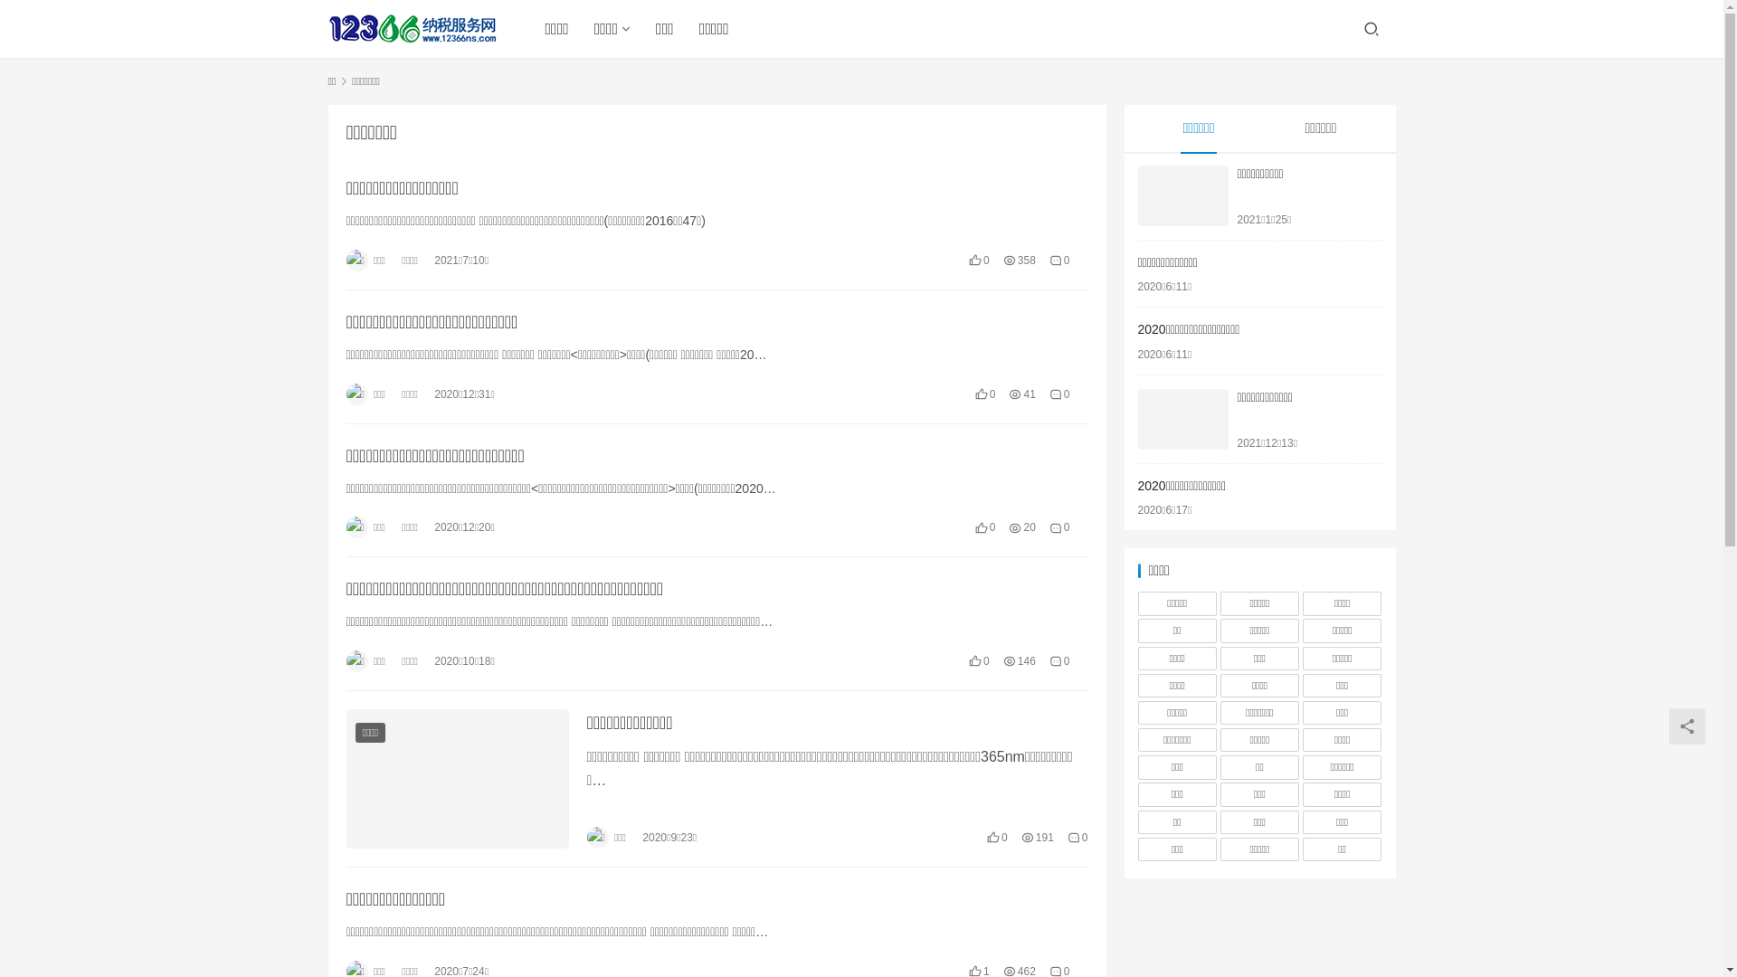 This screenshot has height=977, width=1737. What do you see at coordinates (1060, 661) in the screenshot?
I see `0` at bounding box center [1060, 661].